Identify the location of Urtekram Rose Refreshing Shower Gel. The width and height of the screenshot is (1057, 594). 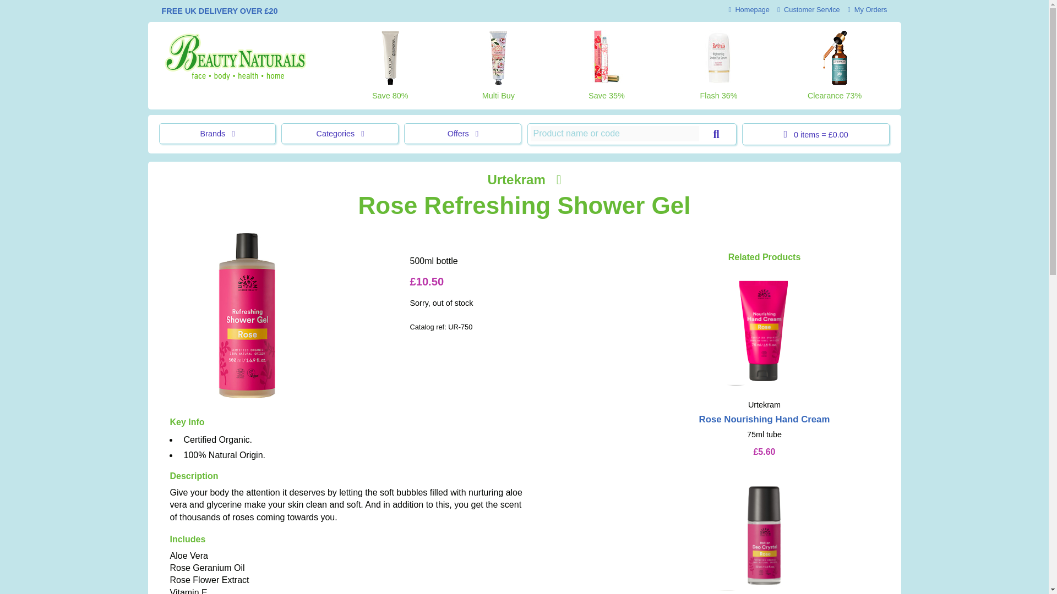
(246, 316).